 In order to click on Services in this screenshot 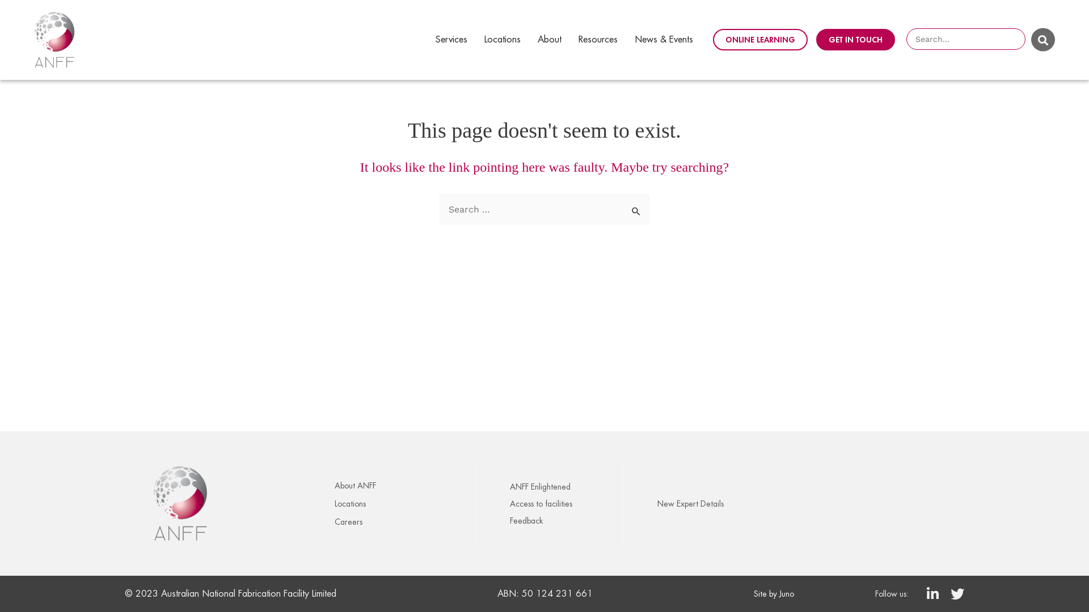, I will do `click(451, 40)`.